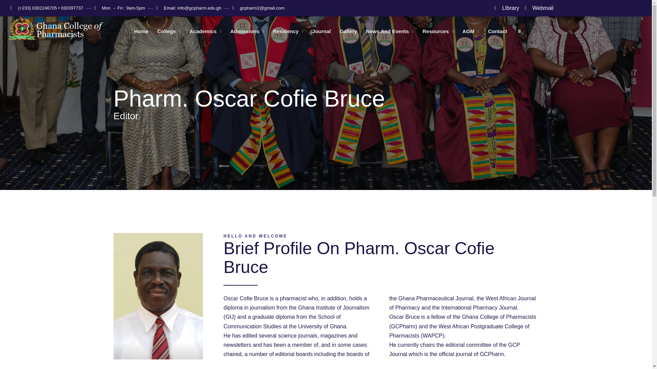 This screenshot has width=657, height=369. I want to click on Academics, so click(326, 116).